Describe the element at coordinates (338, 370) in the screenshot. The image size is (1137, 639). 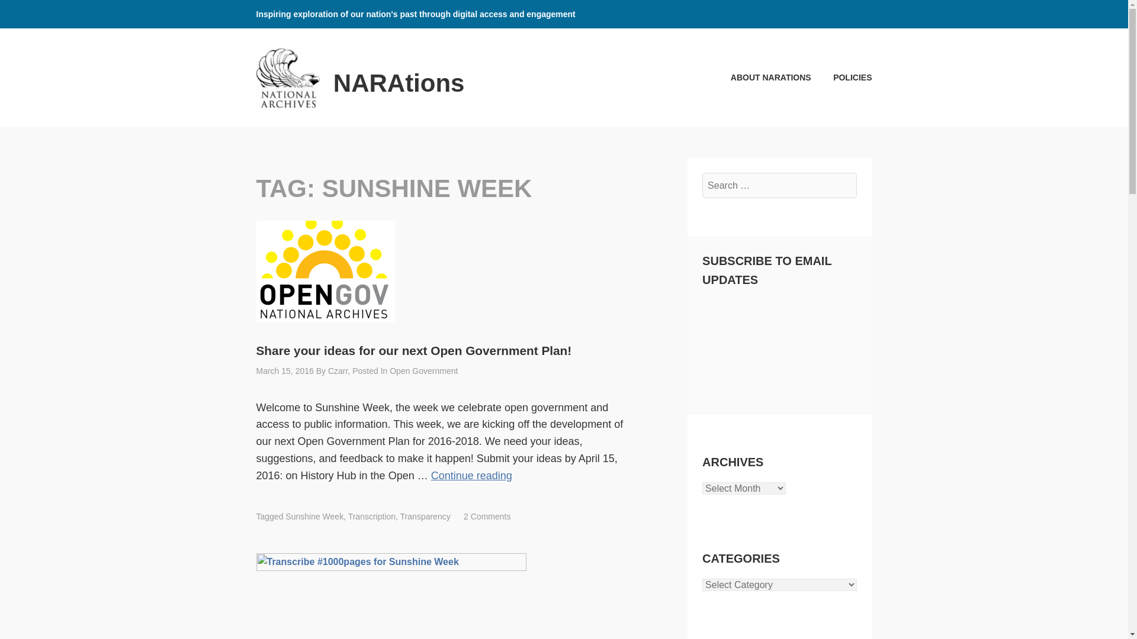
I see `Czarr` at that location.